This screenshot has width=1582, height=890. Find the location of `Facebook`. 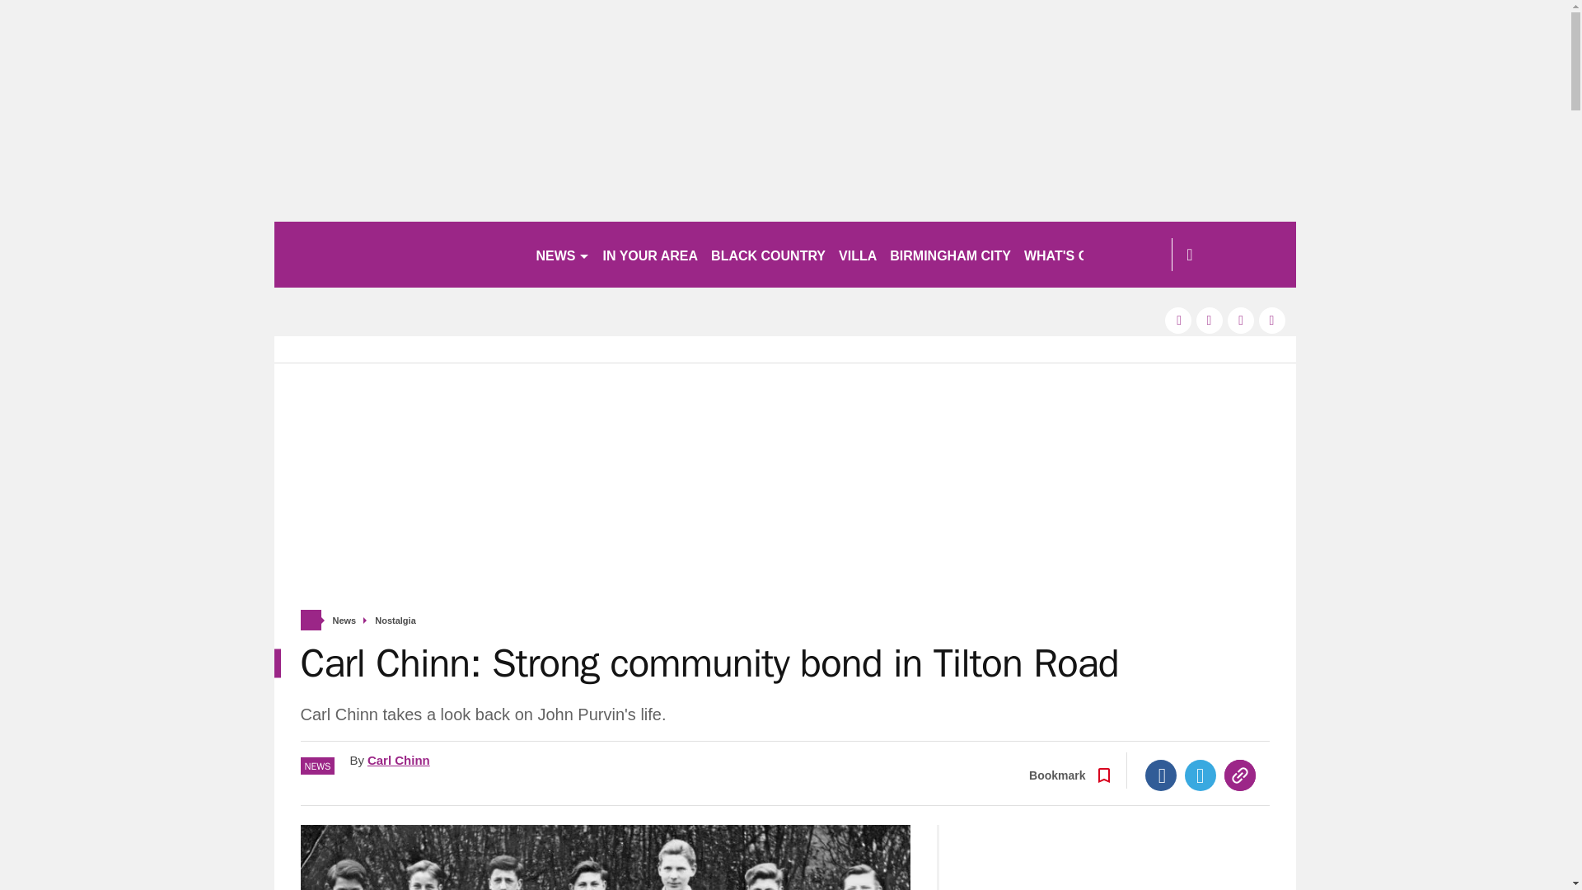

Facebook is located at coordinates (1161, 775).